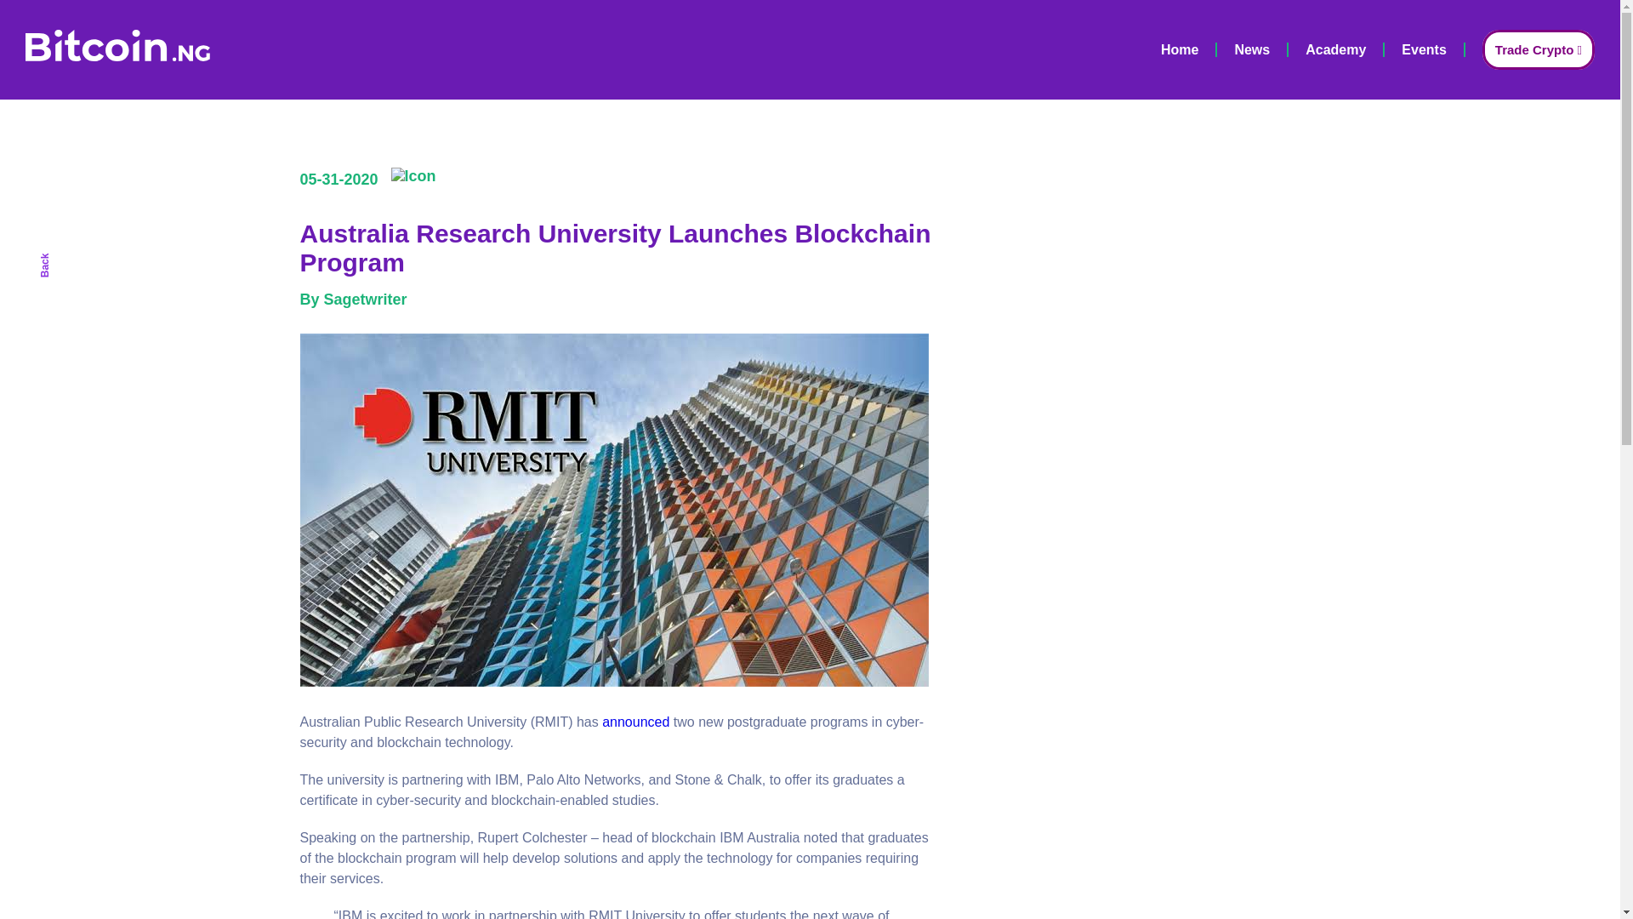 This screenshot has height=919, width=1633. Describe the element at coordinates (1335, 51) in the screenshot. I see `Academy` at that location.